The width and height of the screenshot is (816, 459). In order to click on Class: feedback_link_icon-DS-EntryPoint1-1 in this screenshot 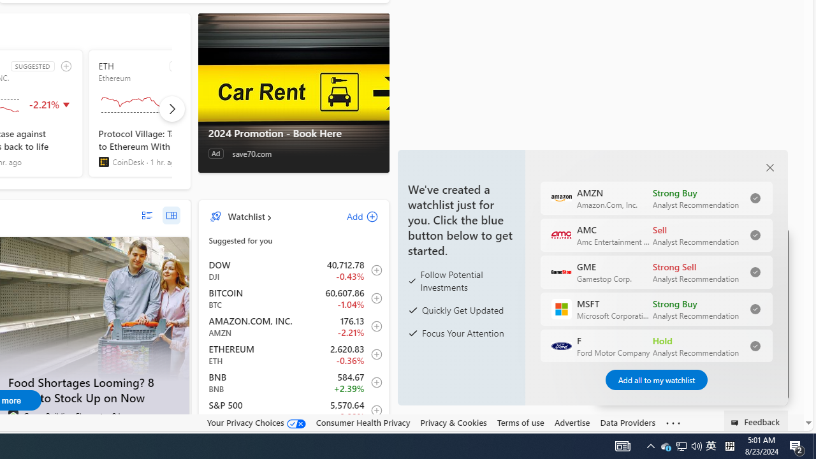, I will do `click(737, 423)`.